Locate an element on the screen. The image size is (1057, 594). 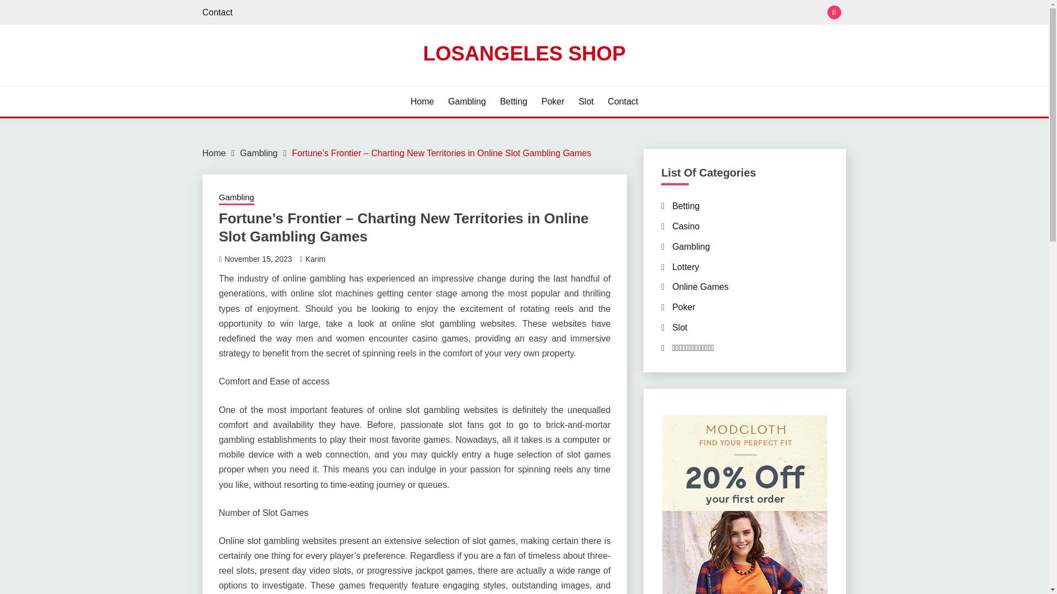
LOSANGELES SHOP is located at coordinates (524, 53).